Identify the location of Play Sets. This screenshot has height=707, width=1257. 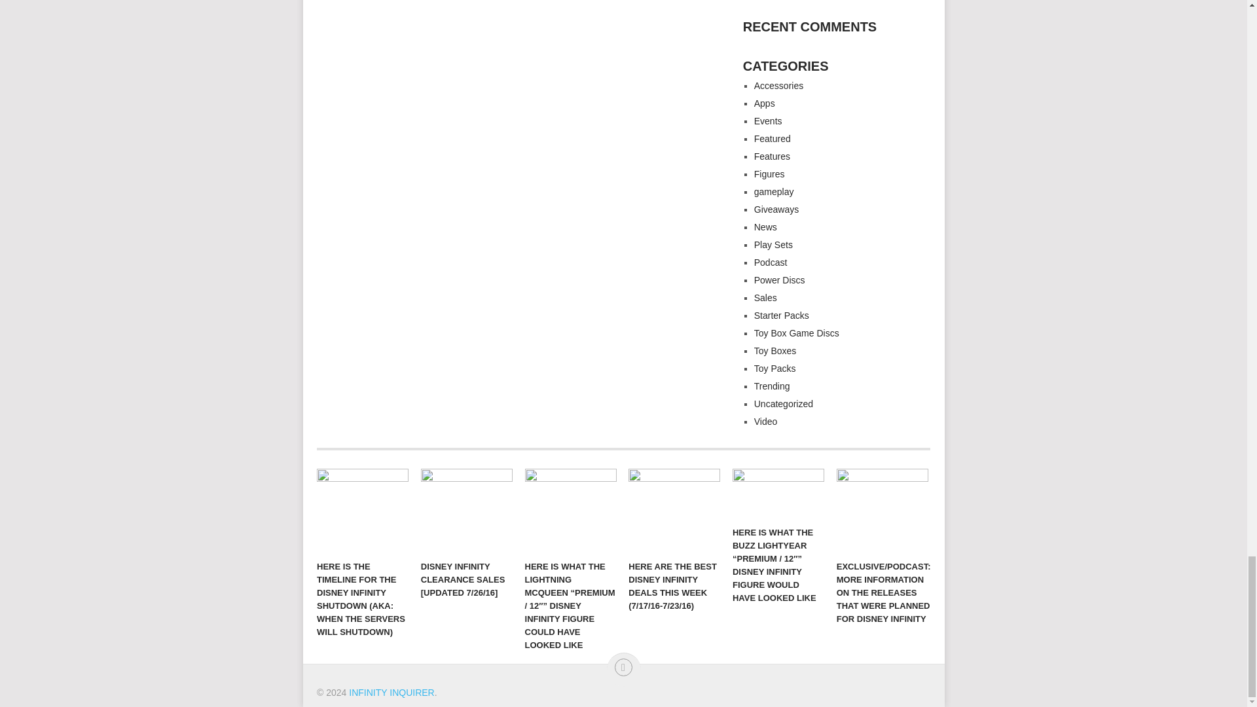
(774, 245).